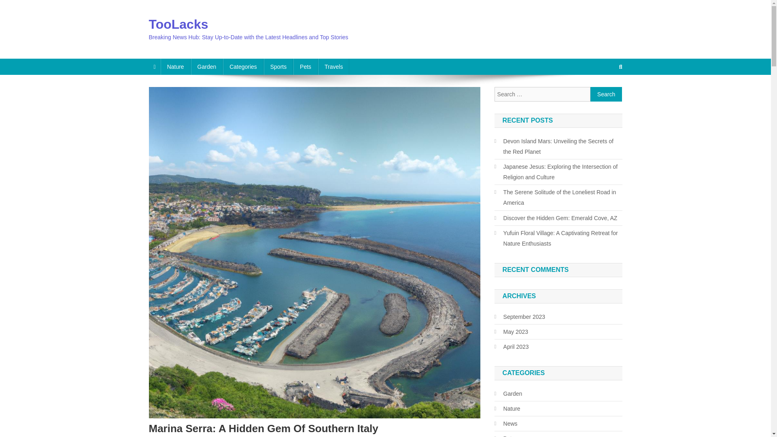  I want to click on Pets, so click(306, 66).